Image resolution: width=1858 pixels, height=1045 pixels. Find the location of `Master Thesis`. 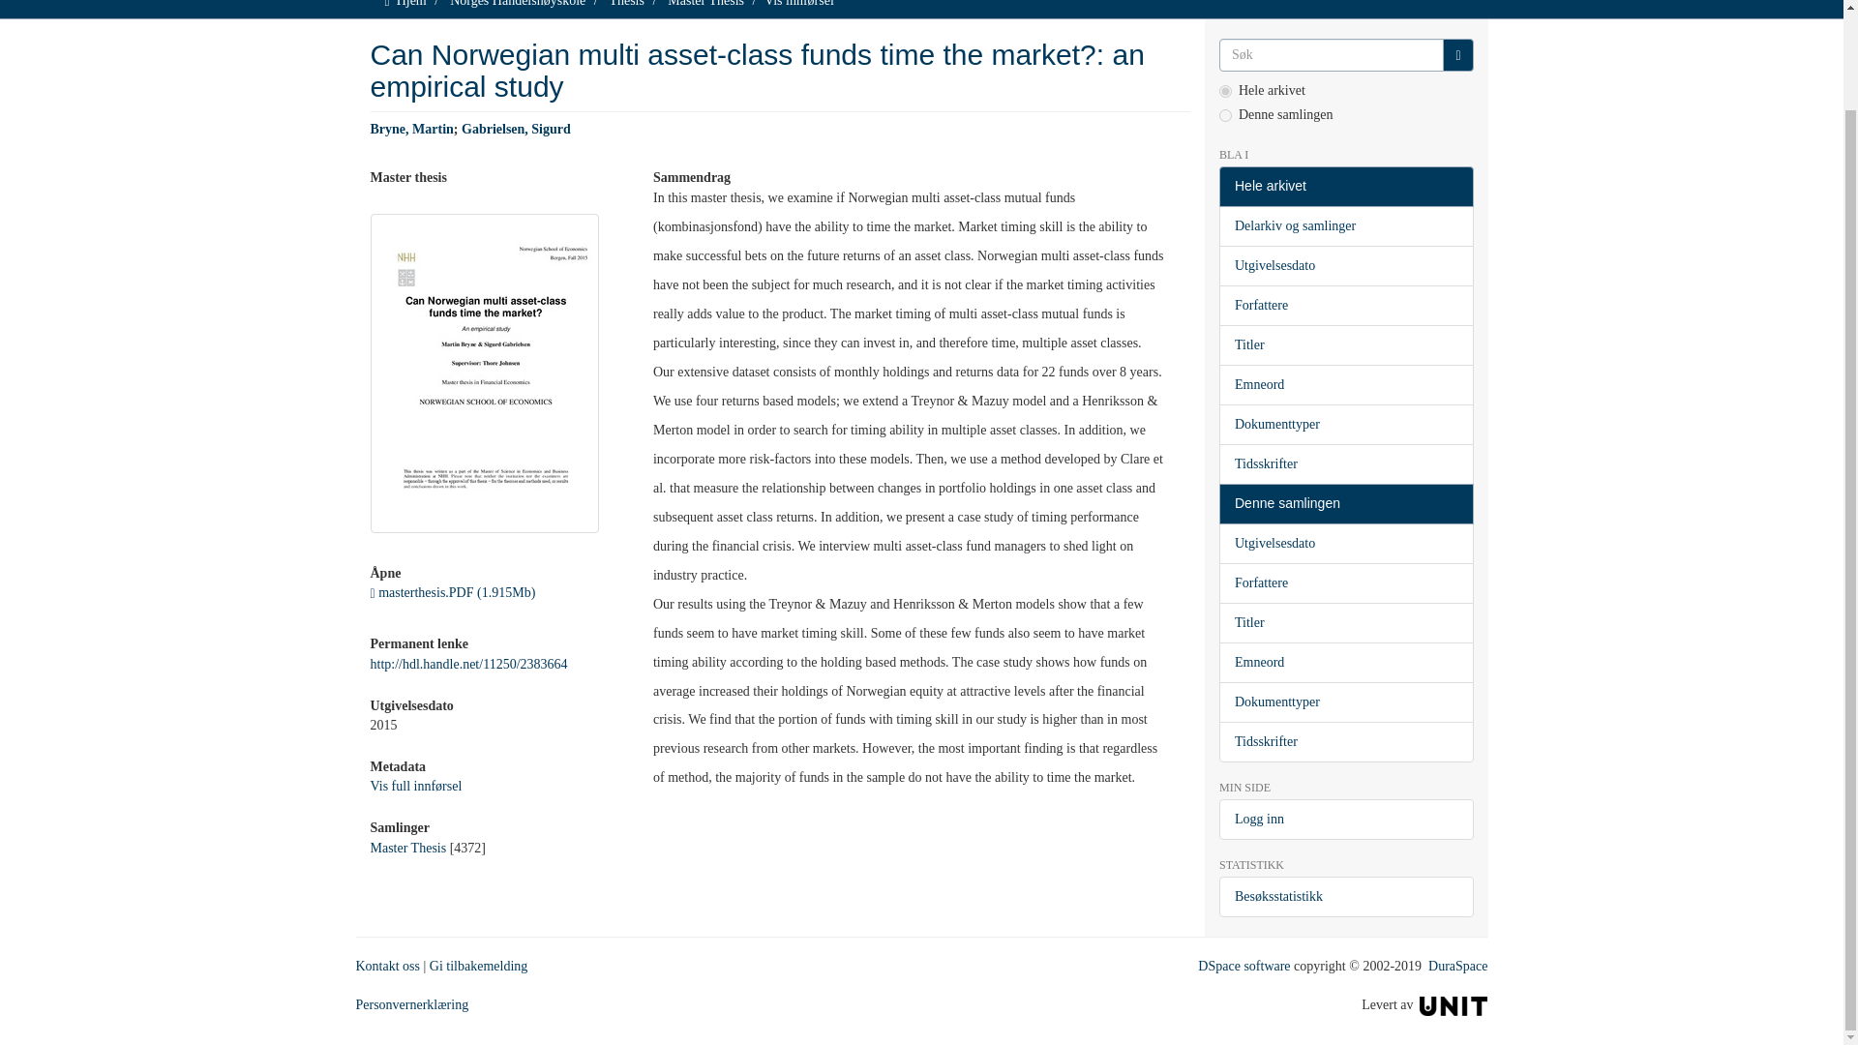

Master Thesis is located at coordinates (705, 4).